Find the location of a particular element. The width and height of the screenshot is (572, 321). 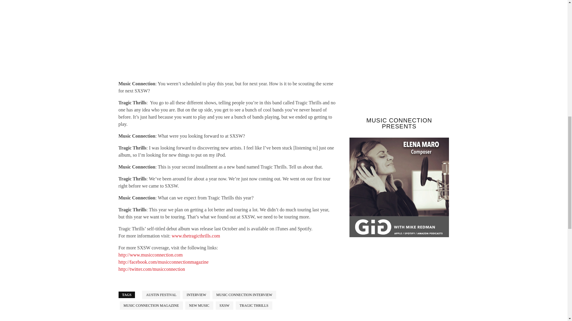

View all posts tagged music connection magazine is located at coordinates (151, 306).